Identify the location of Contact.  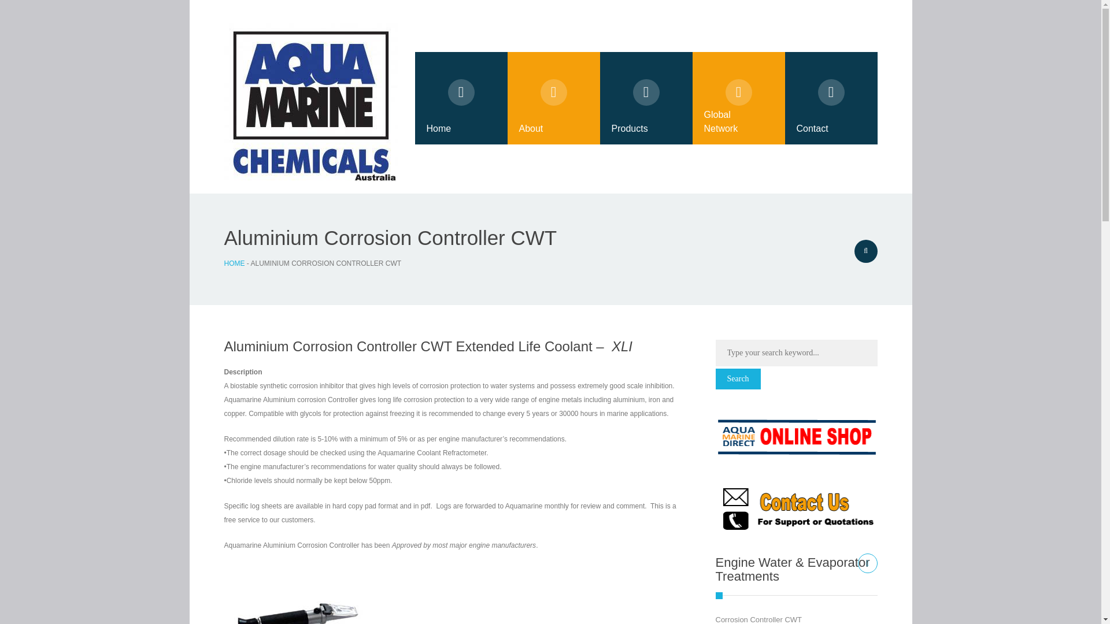
(831, 98).